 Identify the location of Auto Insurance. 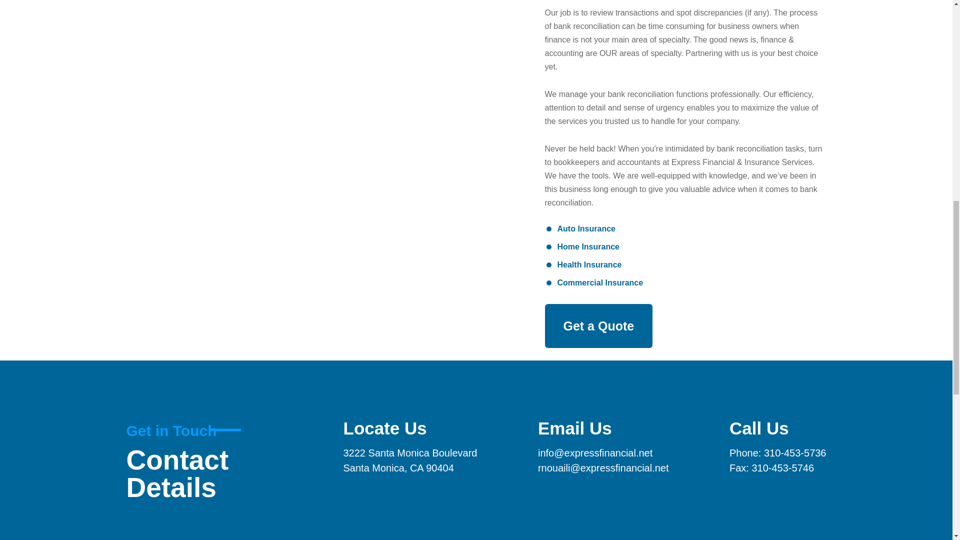
(586, 228).